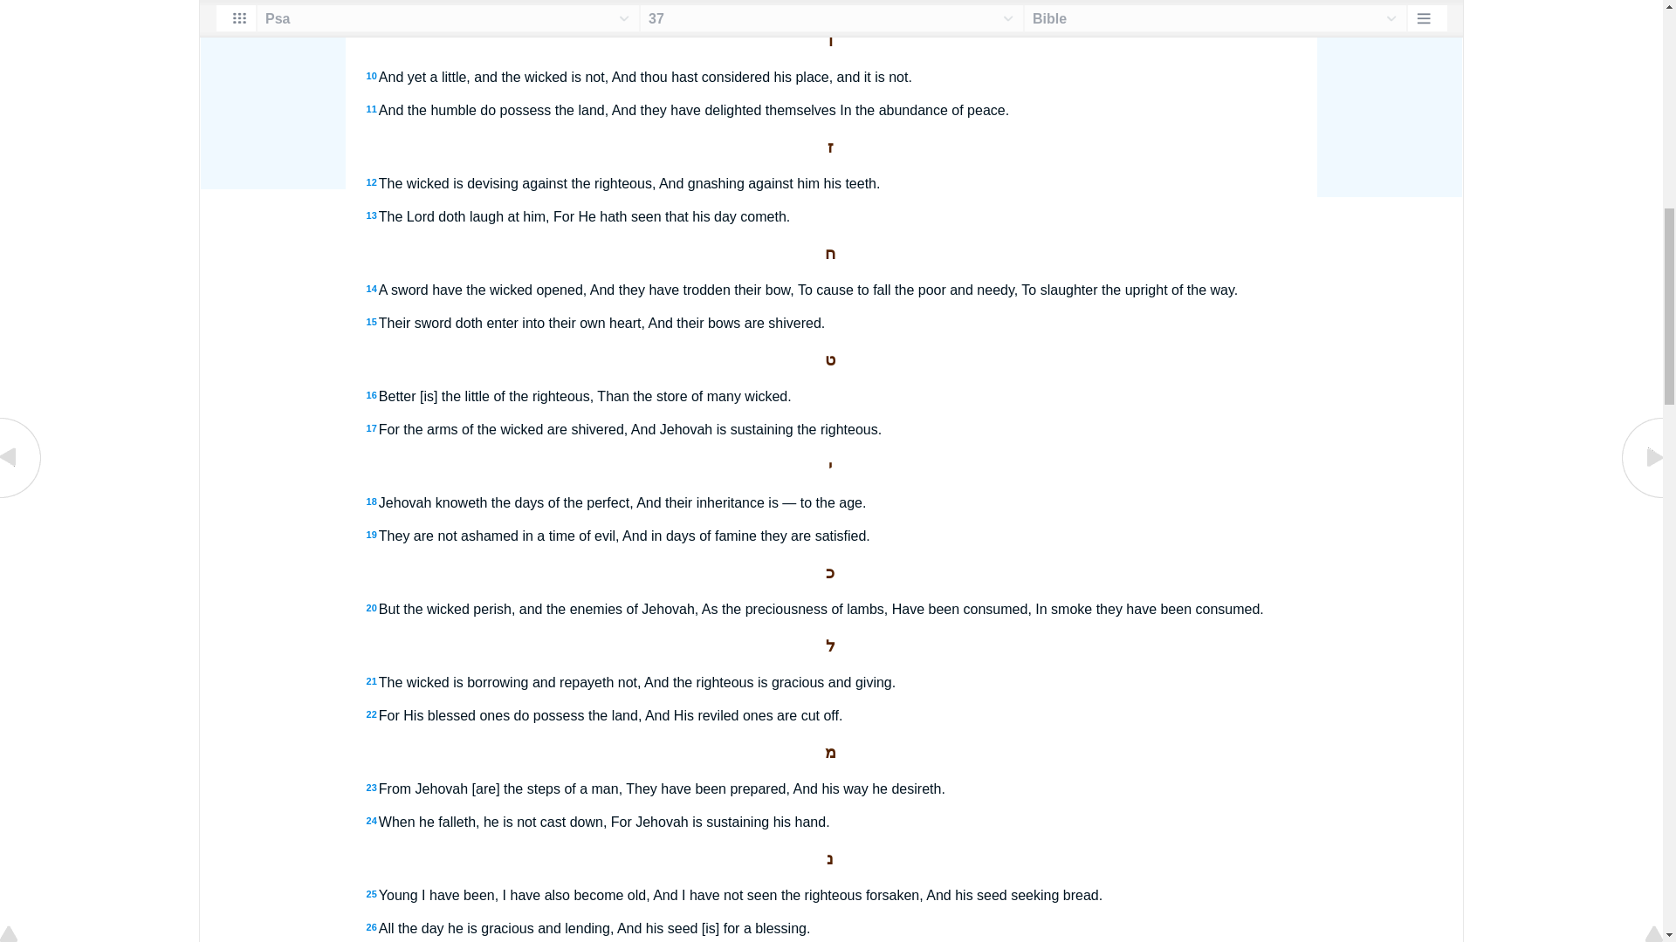 Image resolution: width=1676 pixels, height=942 pixels. Describe the element at coordinates (372, 215) in the screenshot. I see `13` at that location.